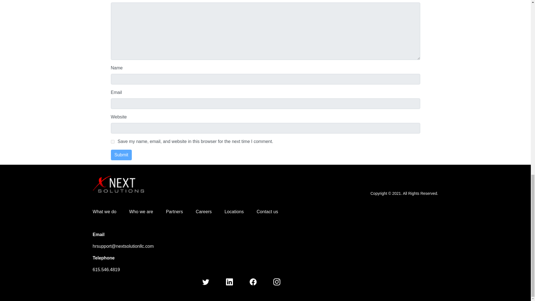  I want to click on Contact us, so click(274, 212).